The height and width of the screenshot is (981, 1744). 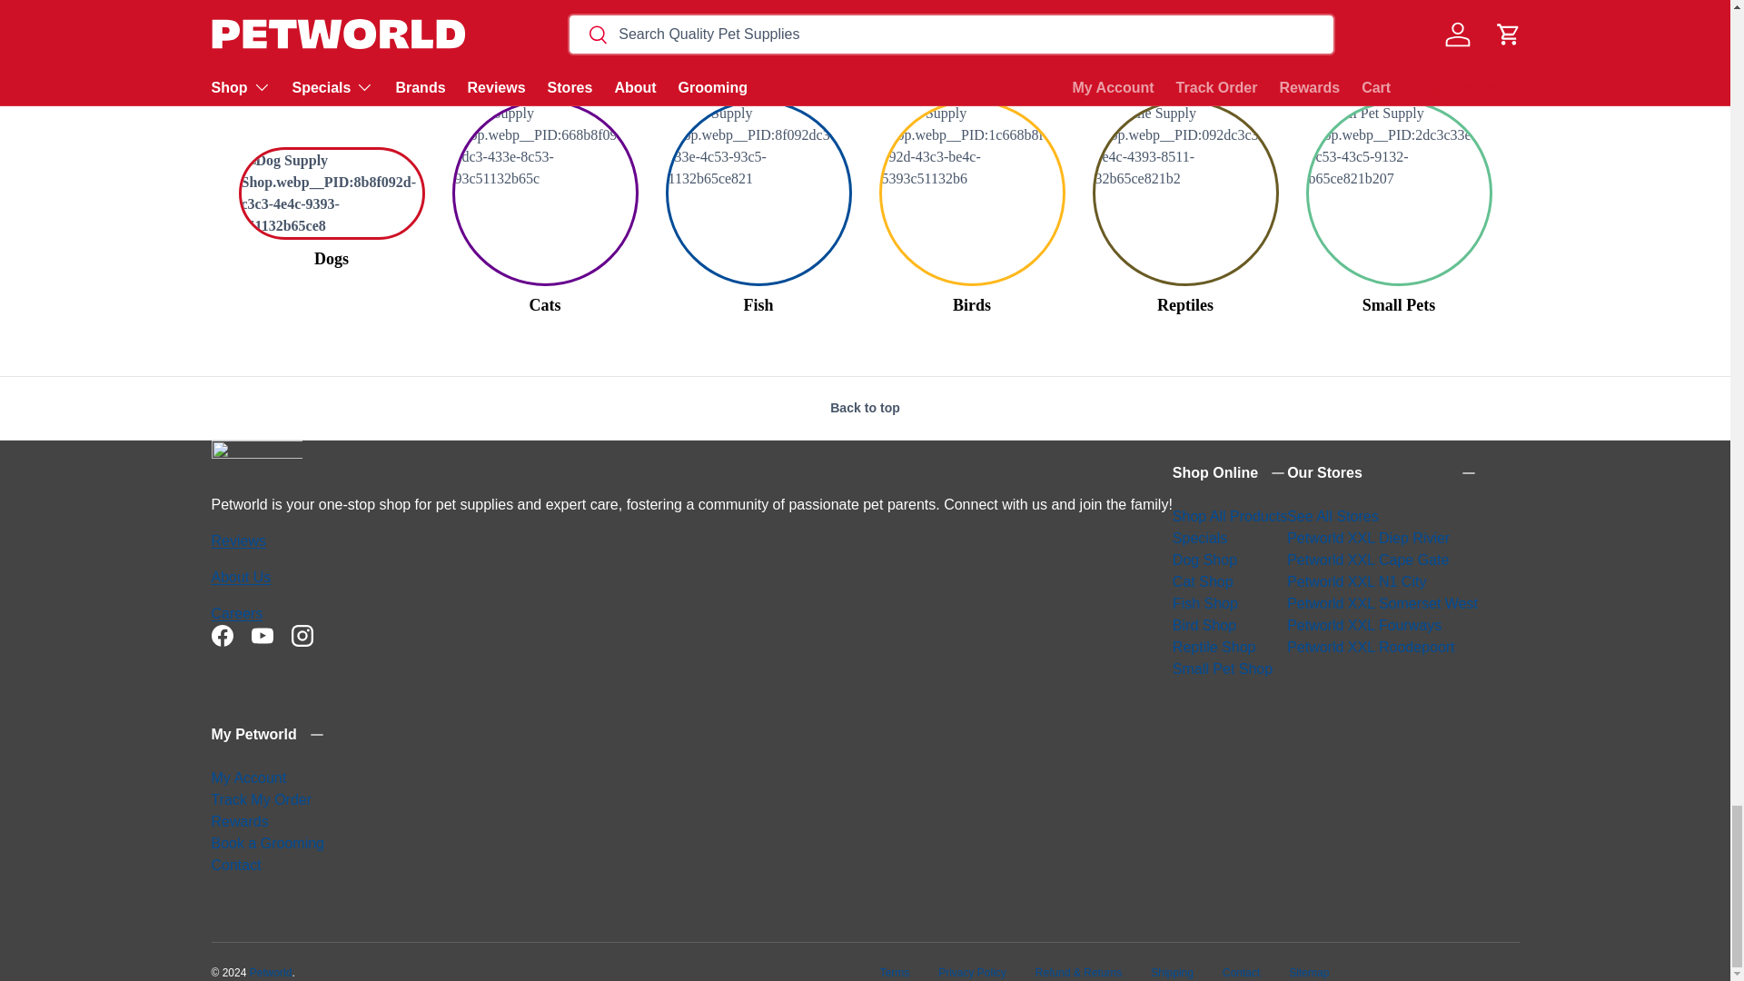 I want to click on Petworld on YouTube, so click(x=262, y=636).